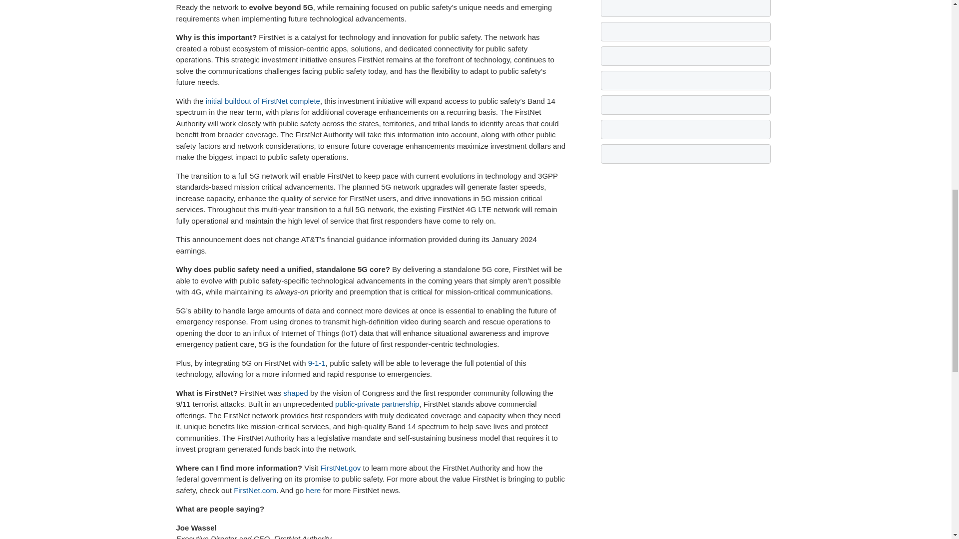 This screenshot has height=539, width=959. Describe the element at coordinates (377, 404) in the screenshot. I see `public-private partnership` at that location.